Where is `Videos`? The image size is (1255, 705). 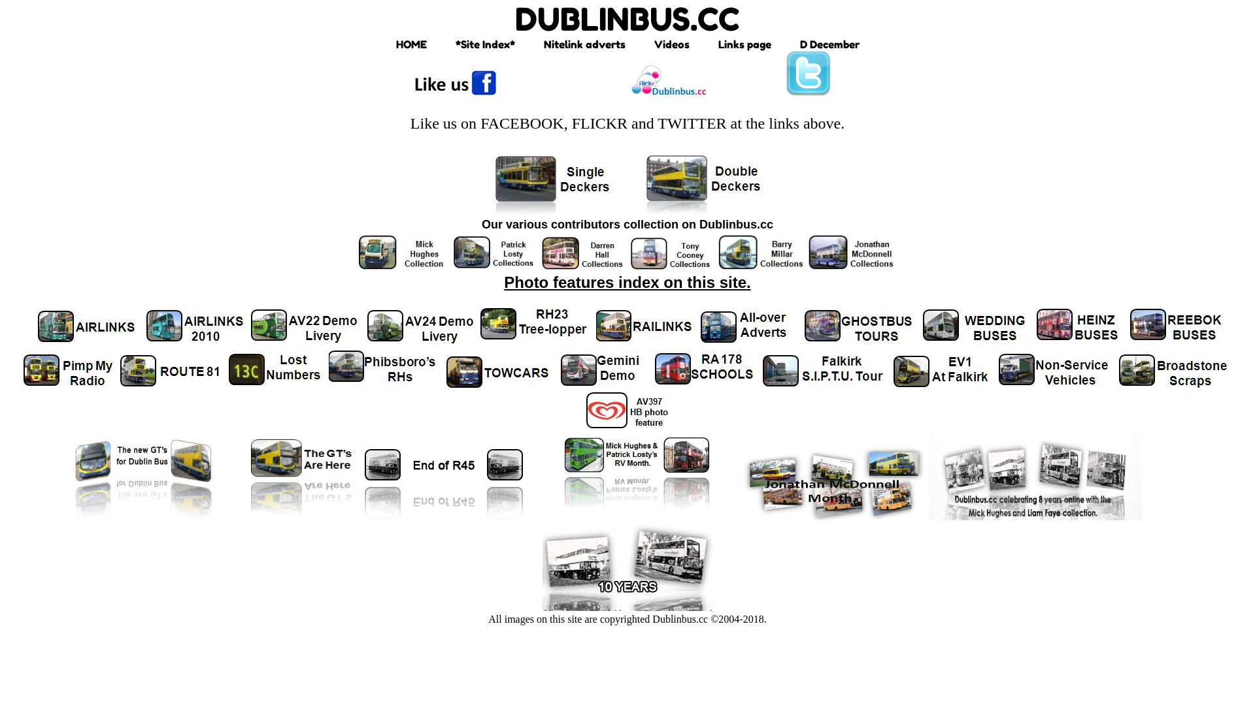 Videos is located at coordinates (671, 44).